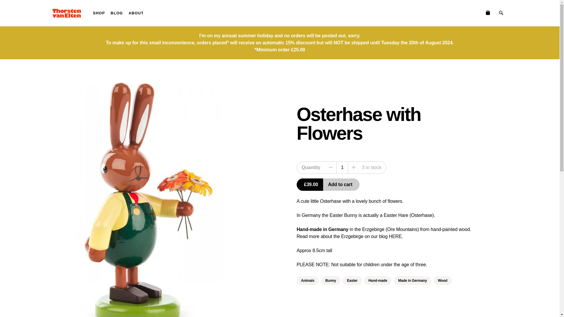 The image size is (564, 317). Describe the element at coordinates (342, 167) in the screenshot. I see `1` at that location.